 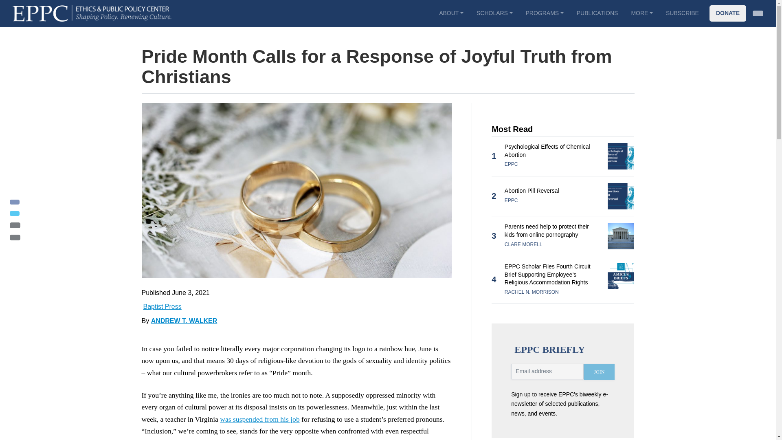 I want to click on ABOUT, so click(x=451, y=13).